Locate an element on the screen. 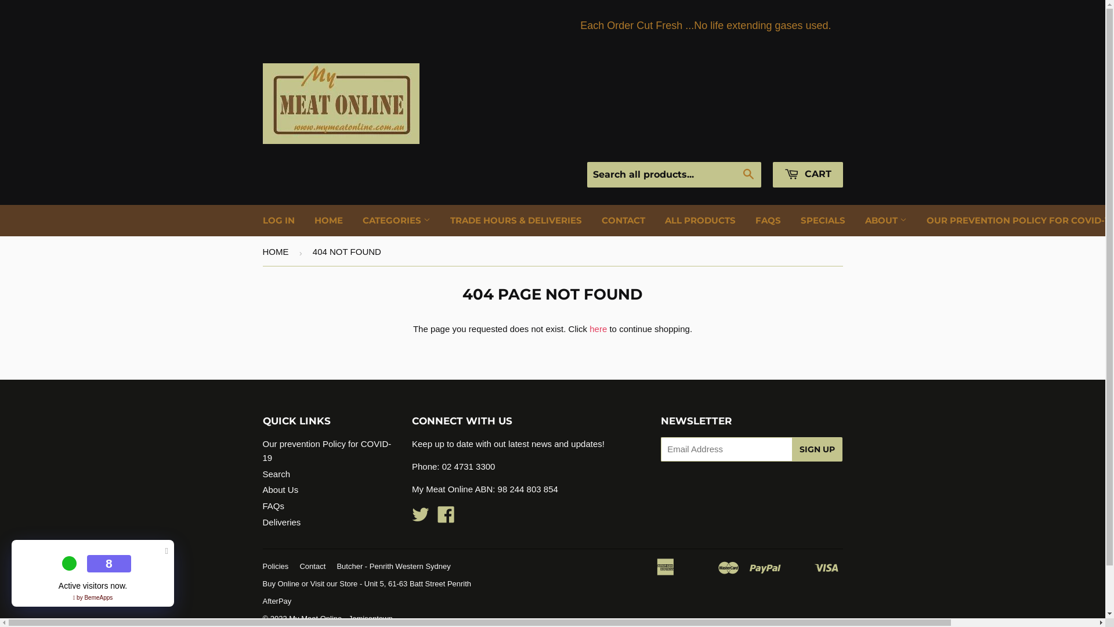  CART is located at coordinates (808, 175).